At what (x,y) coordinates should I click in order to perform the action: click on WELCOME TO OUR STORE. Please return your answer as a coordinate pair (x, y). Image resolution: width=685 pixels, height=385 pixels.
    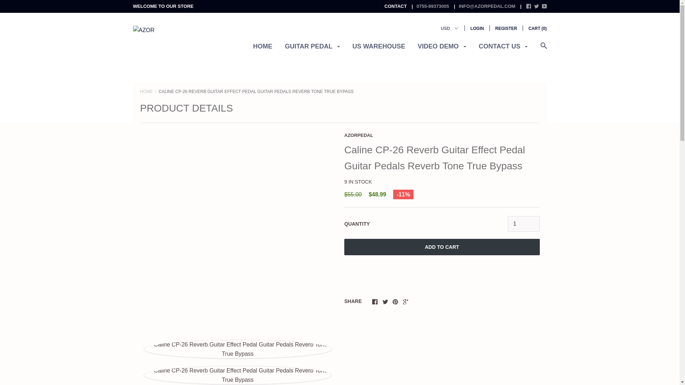
    Looking at the image, I should click on (163, 6).